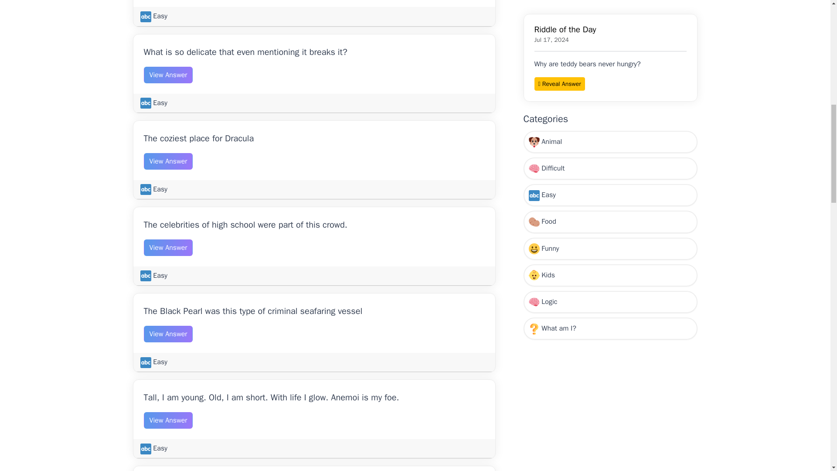  I want to click on Easy, so click(154, 362).